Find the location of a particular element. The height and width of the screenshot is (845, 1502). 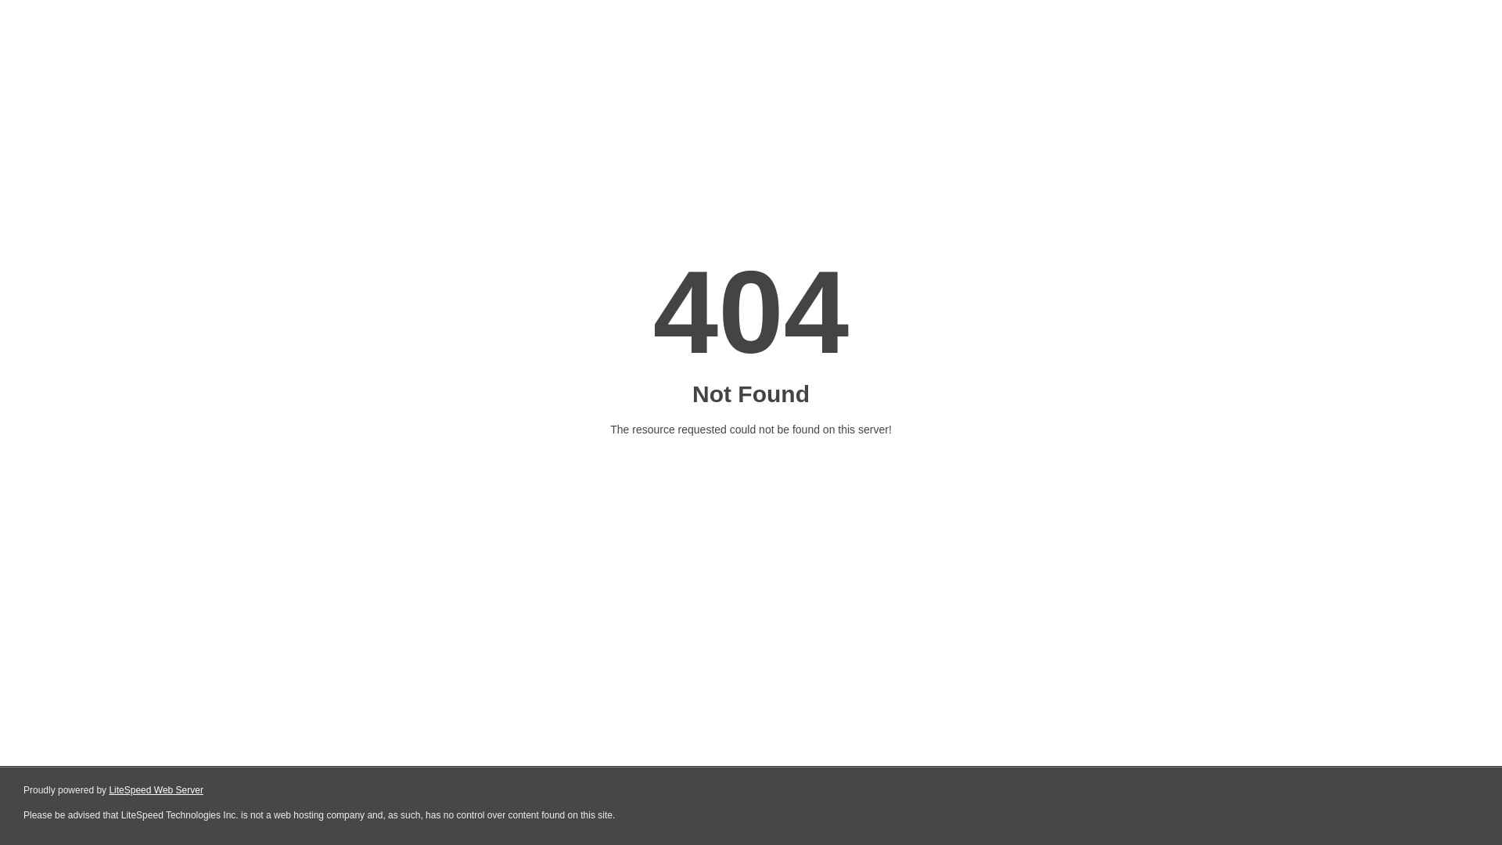

LiteSpeed Web Server is located at coordinates (156, 790).